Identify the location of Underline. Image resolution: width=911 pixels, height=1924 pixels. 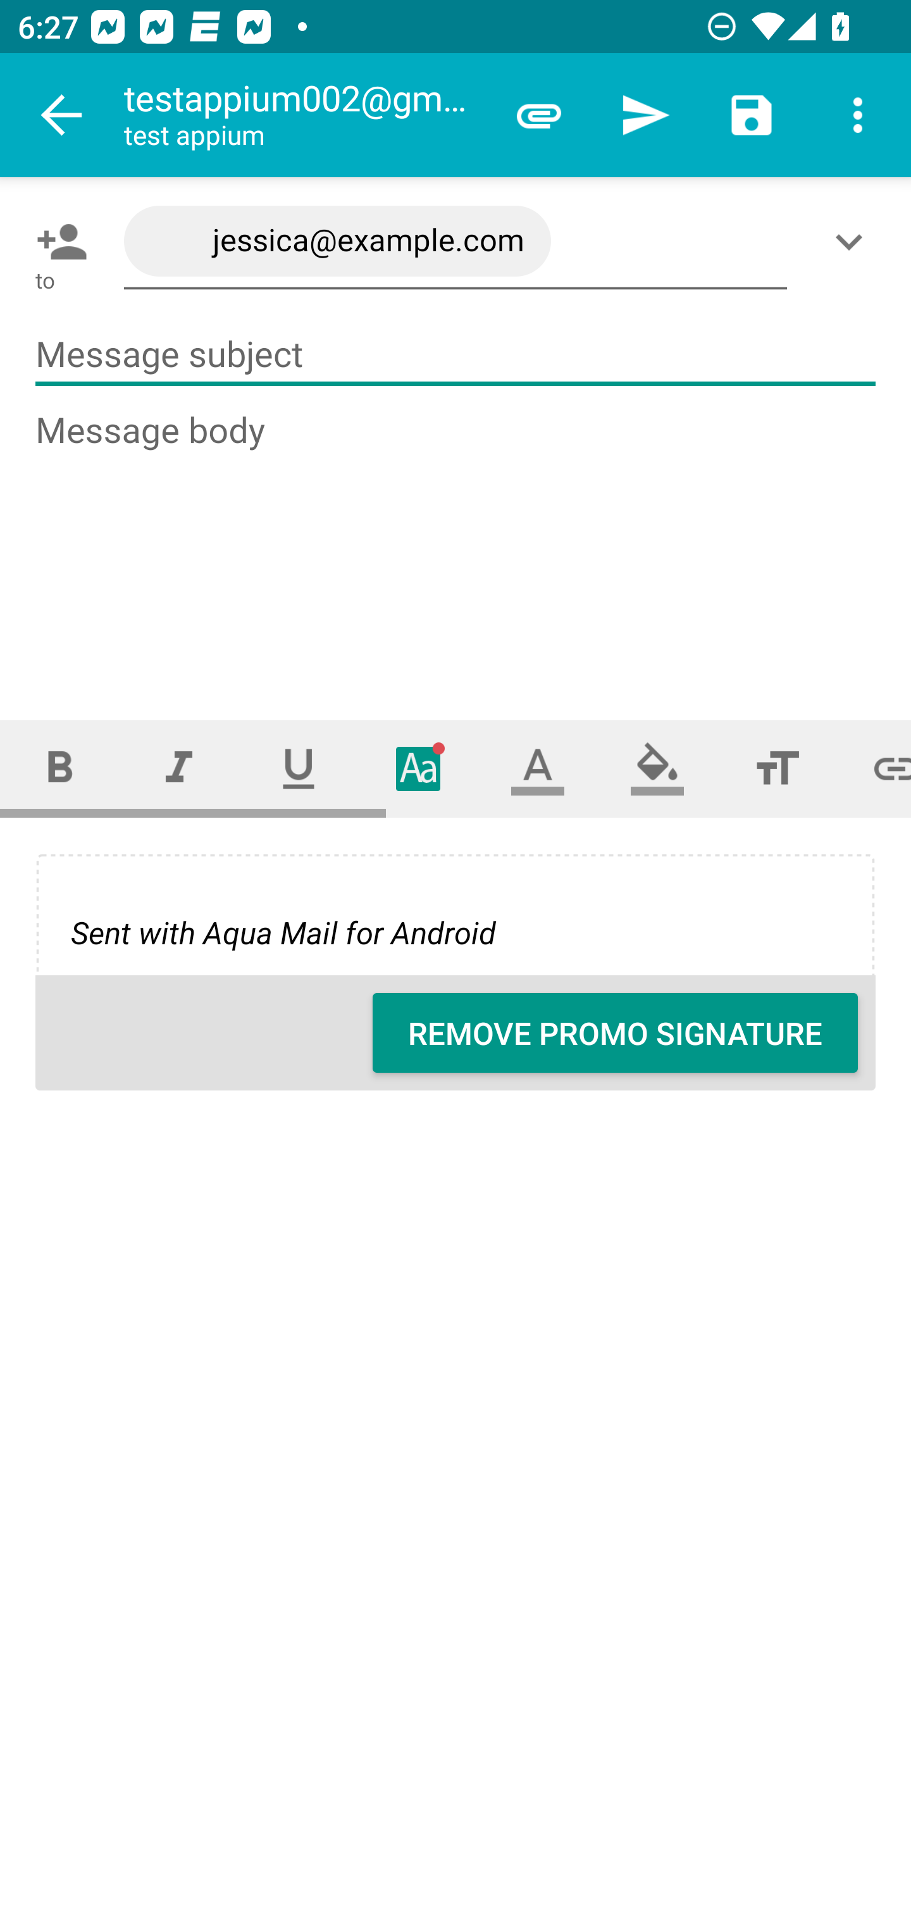
(299, 768).